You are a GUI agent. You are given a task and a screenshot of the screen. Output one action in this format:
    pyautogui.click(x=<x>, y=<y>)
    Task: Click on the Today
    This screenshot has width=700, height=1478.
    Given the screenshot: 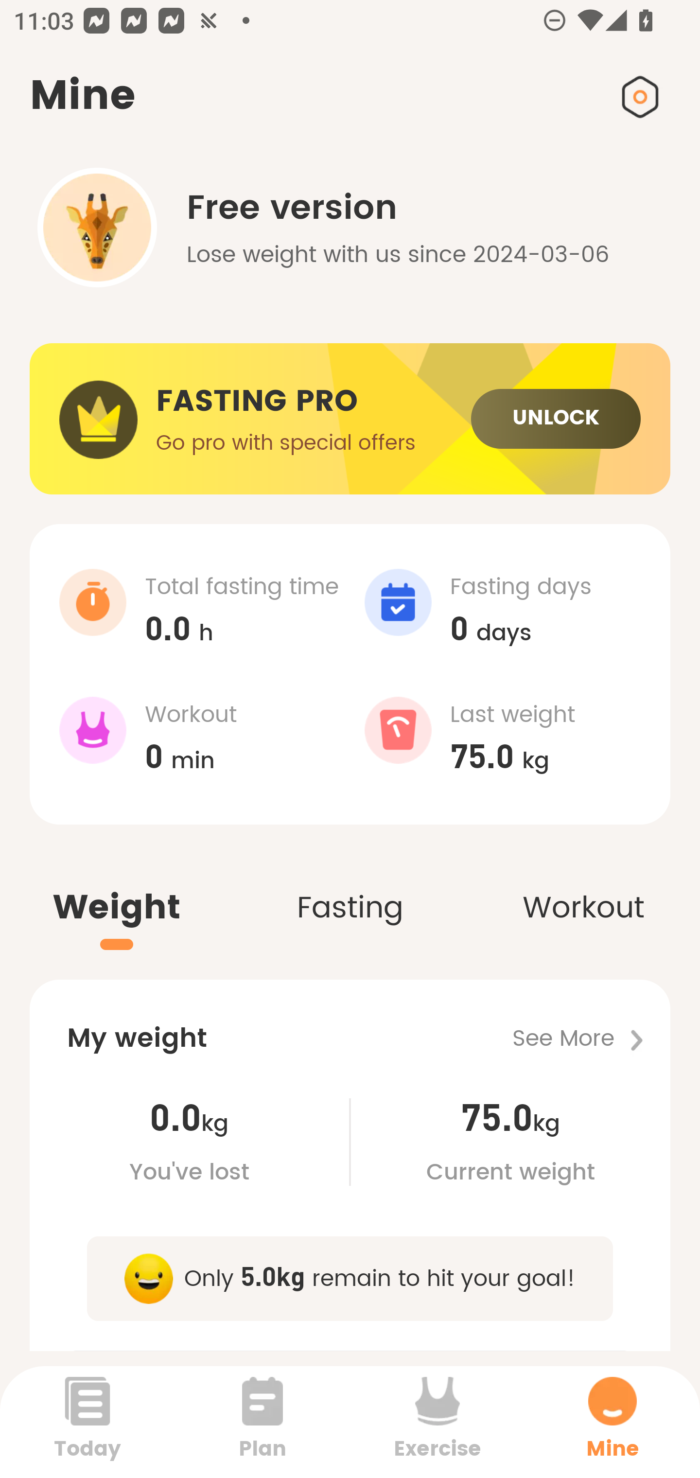 What is the action you would take?
    pyautogui.click(x=87, y=1422)
    